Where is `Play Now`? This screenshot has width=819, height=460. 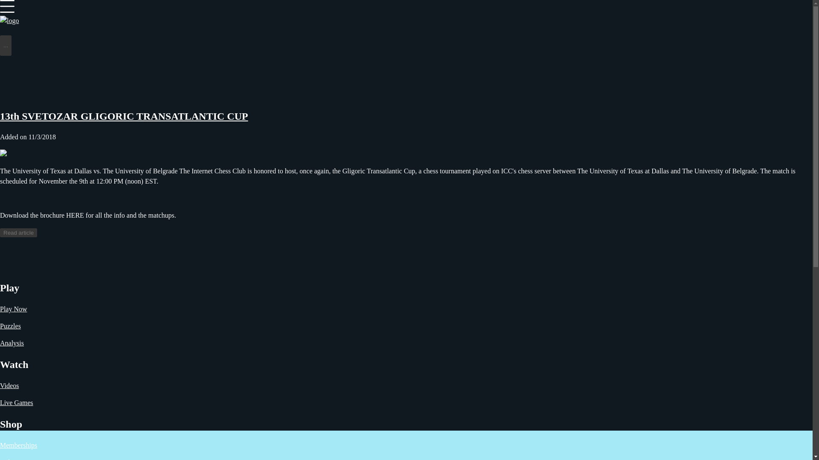 Play Now is located at coordinates (14, 309).